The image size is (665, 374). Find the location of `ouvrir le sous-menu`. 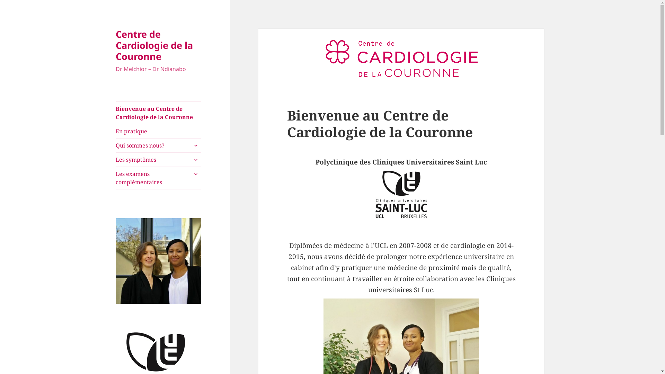

ouvrir le sous-menu is located at coordinates (196, 145).